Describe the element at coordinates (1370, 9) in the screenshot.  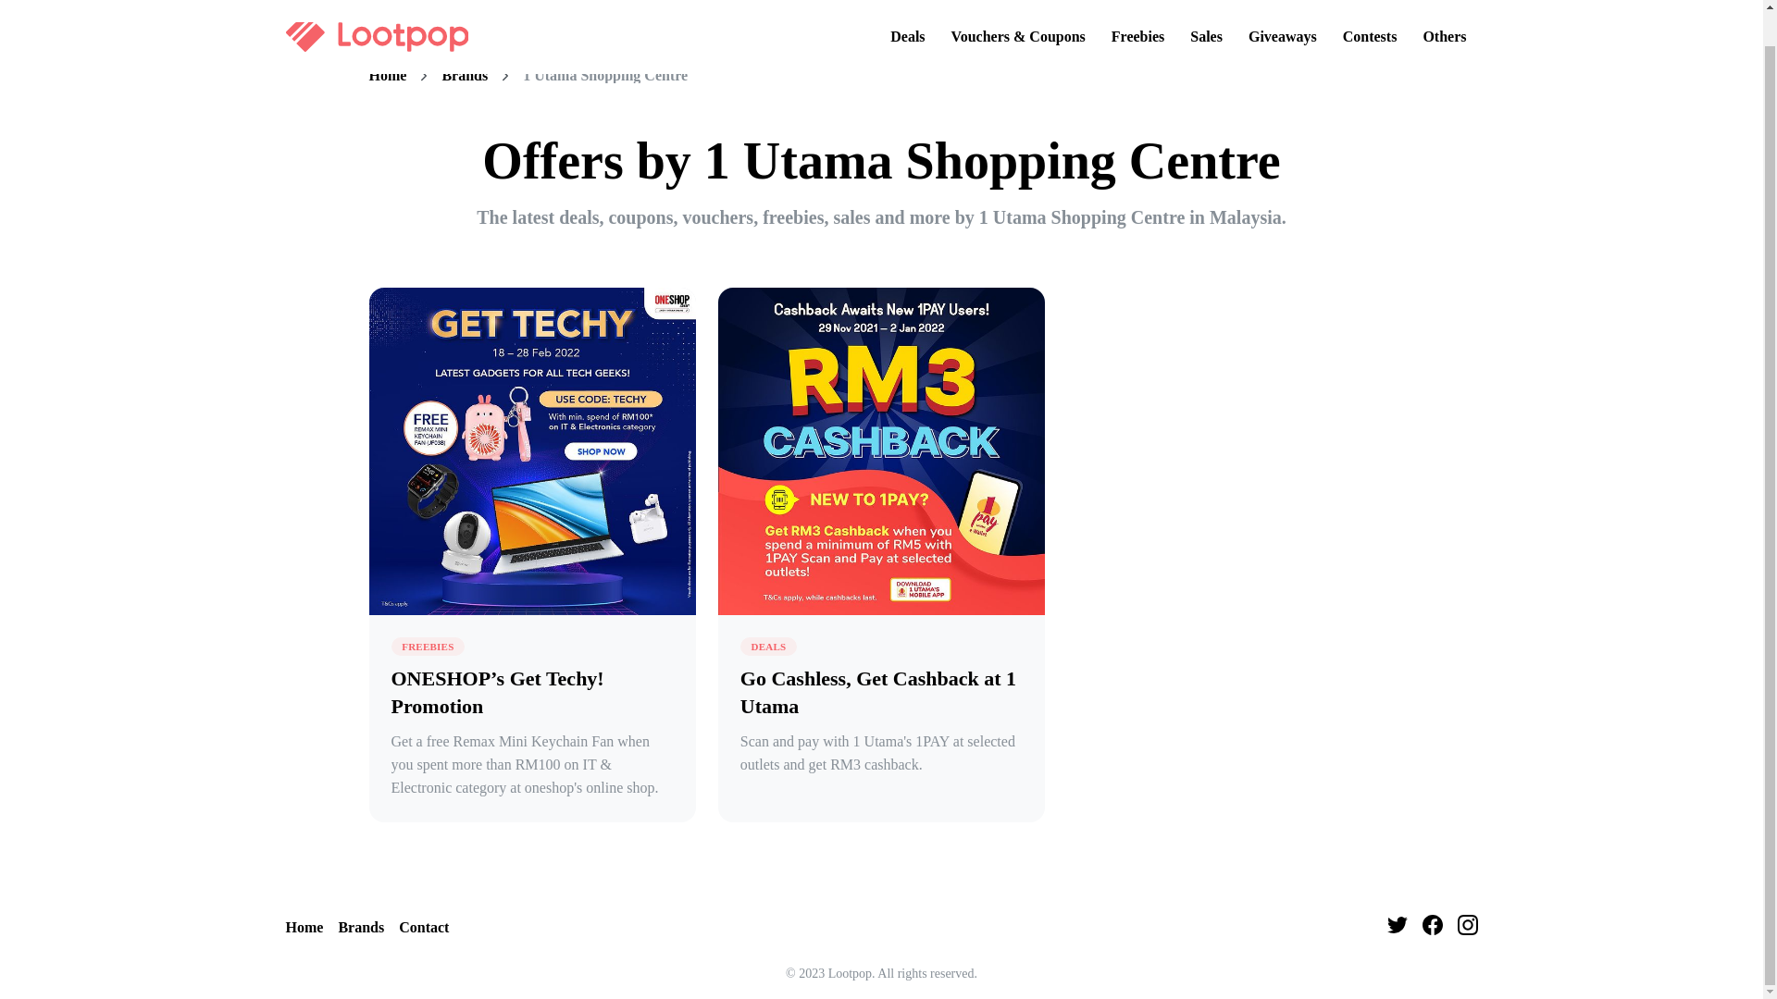
I see `Contests` at that location.